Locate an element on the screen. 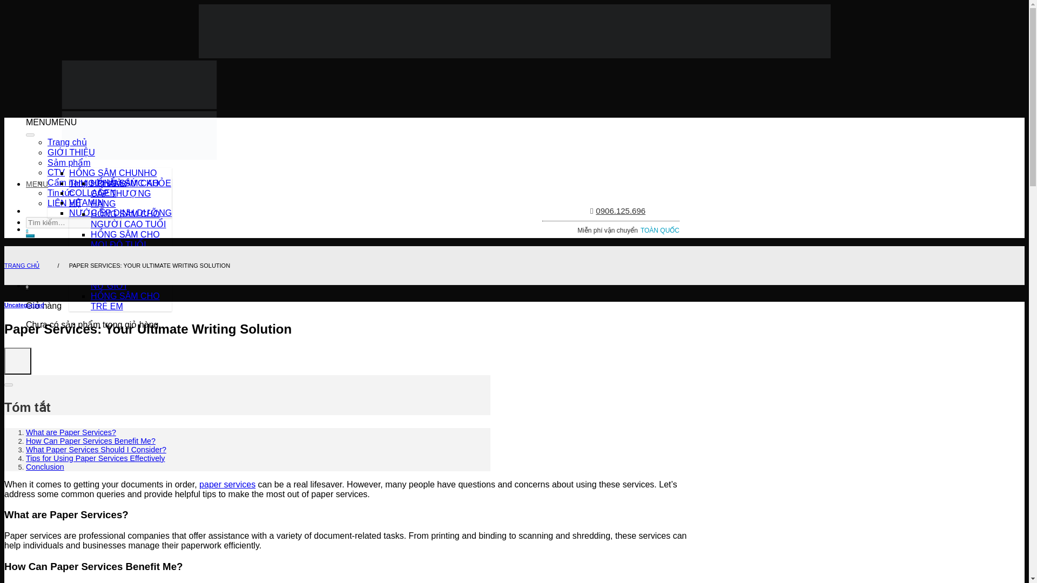  VITAMIN is located at coordinates (86, 203).